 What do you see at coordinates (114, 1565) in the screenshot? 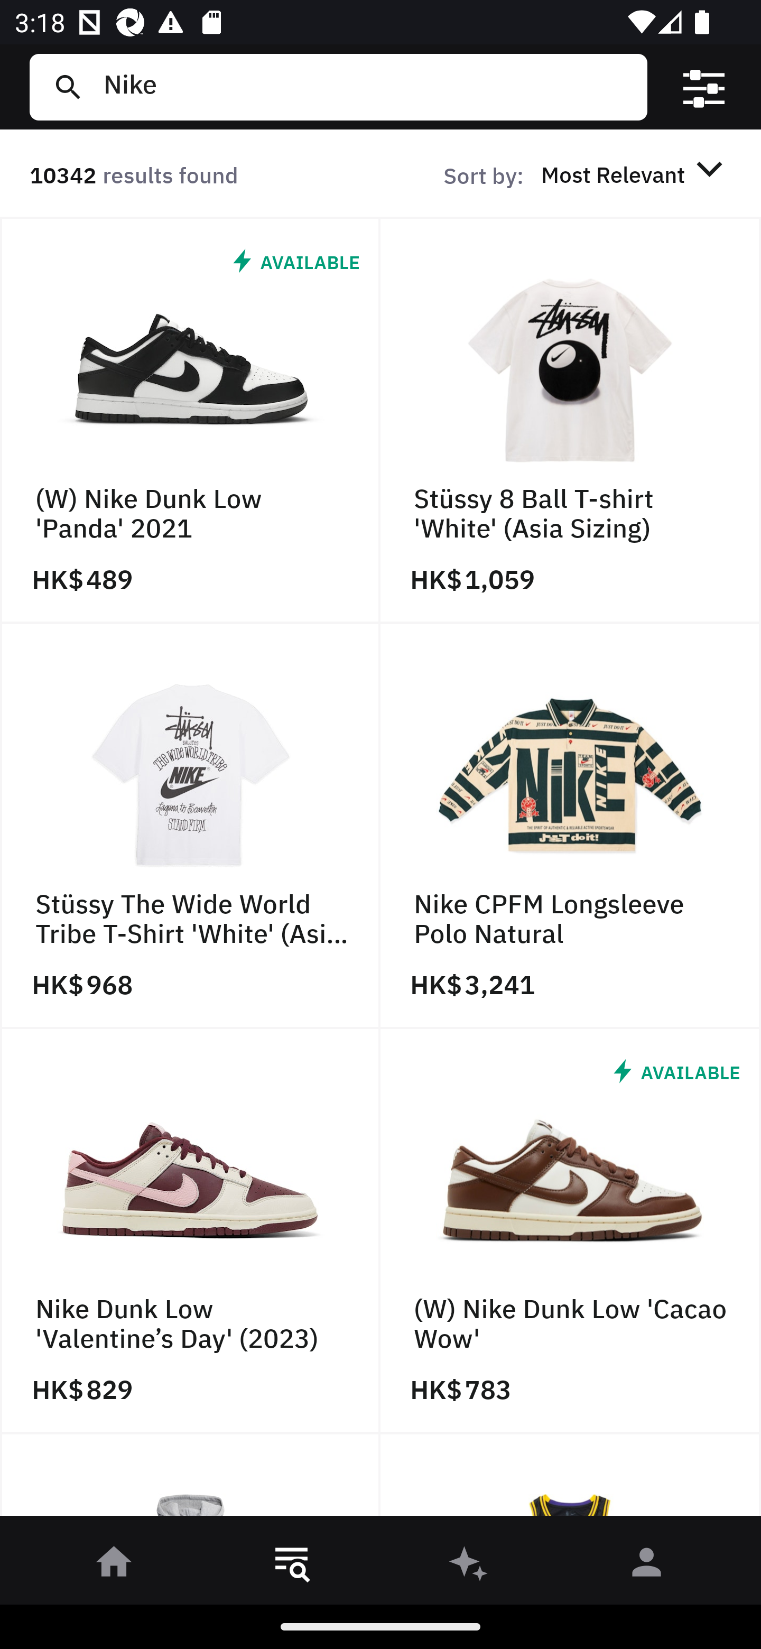
I see `󰋜` at bounding box center [114, 1565].